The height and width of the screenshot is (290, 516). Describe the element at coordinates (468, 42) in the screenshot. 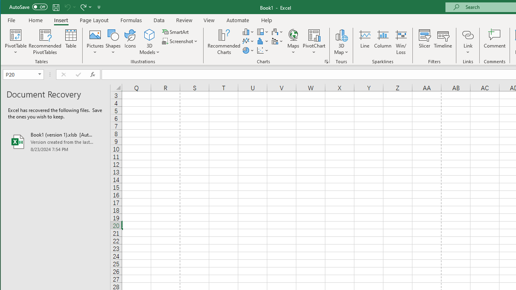

I see `Link` at that location.